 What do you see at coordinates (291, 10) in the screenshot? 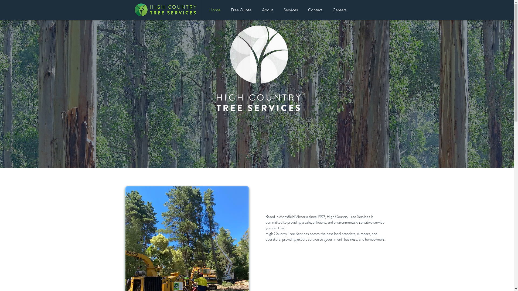
I see `Services` at bounding box center [291, 10].